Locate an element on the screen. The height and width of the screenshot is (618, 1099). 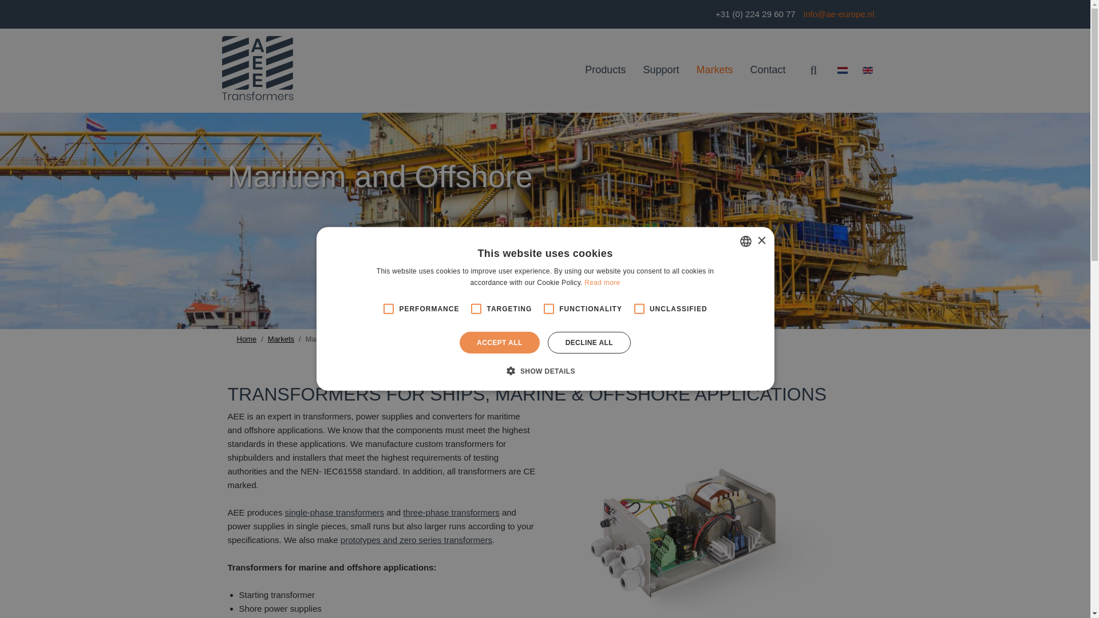
prototypes and zero series transformers is located at coordinates (417, 540).